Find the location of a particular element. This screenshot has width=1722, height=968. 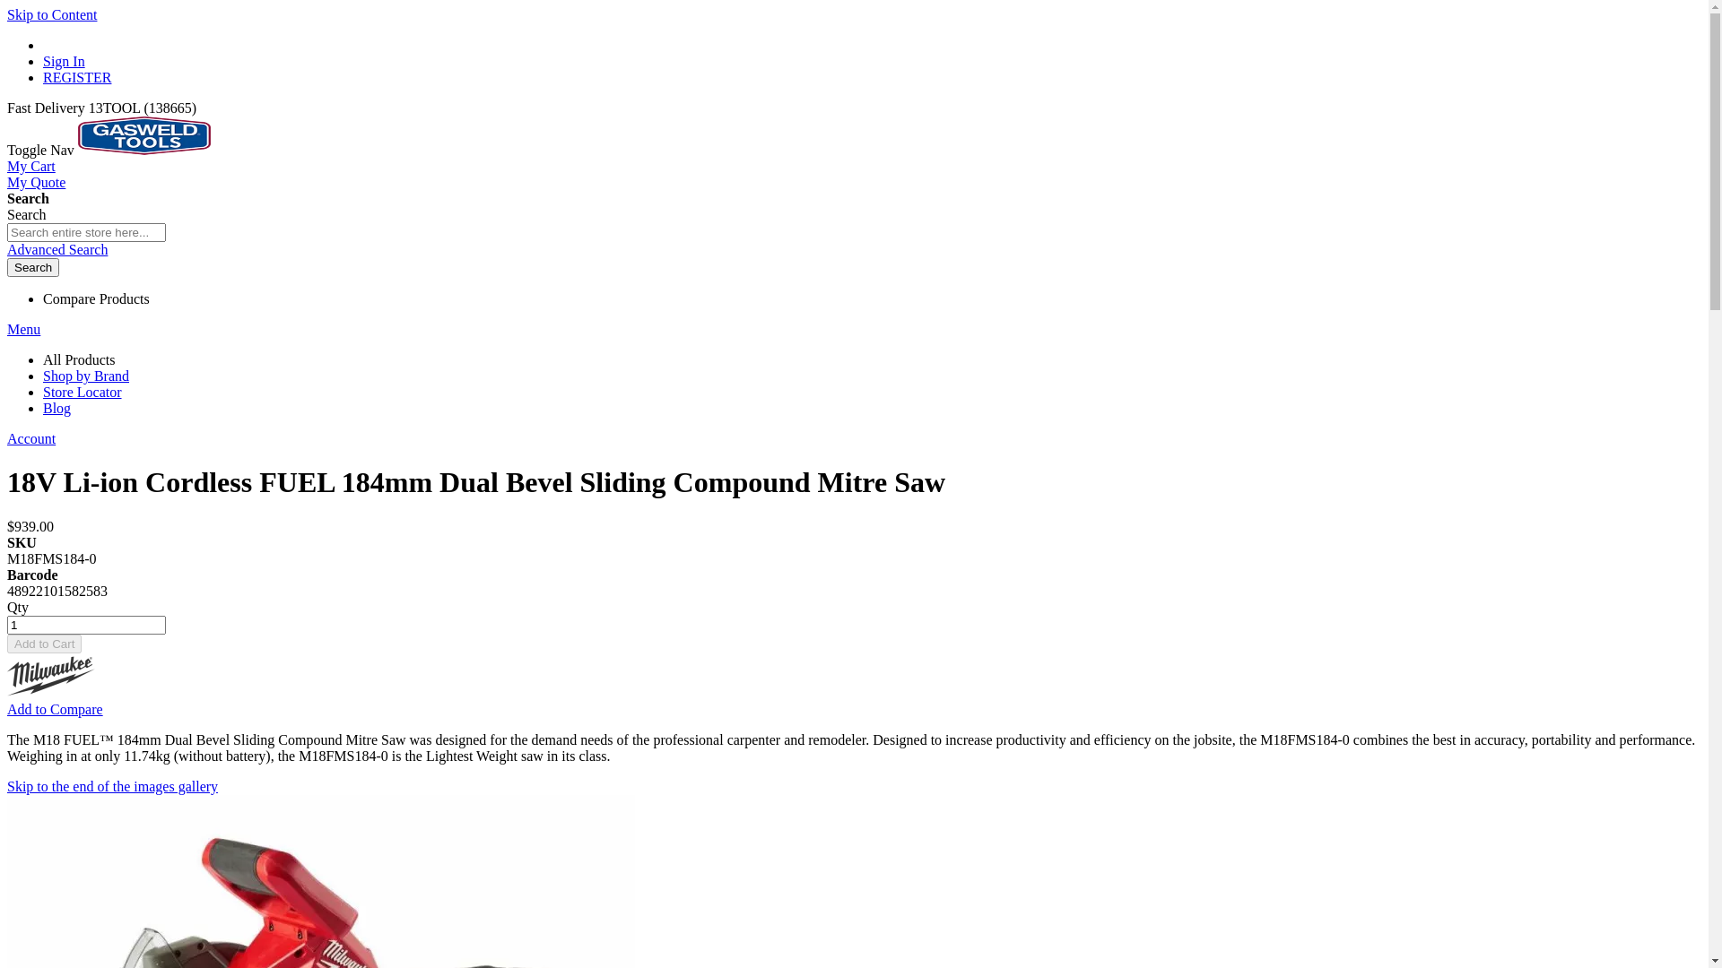

Qty is located at coordinates (86, 626).